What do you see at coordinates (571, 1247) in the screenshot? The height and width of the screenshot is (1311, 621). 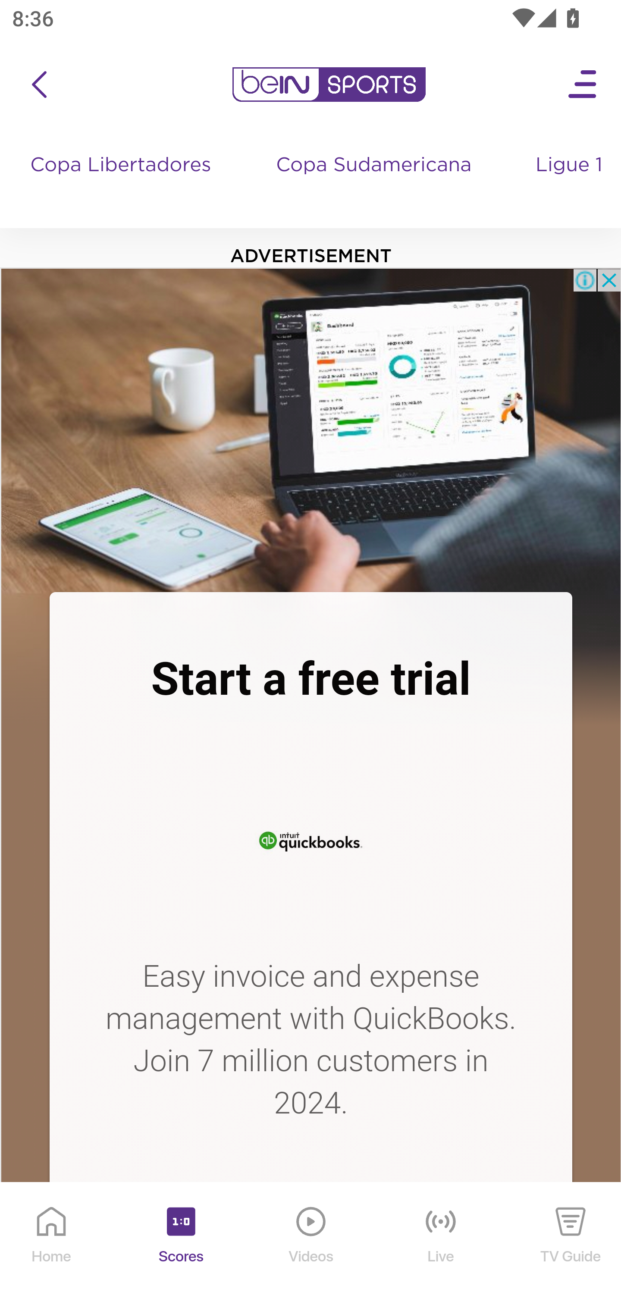 I see `TV Guide TV Guide Icon TV Guide` at bounding box center [571, 1247].